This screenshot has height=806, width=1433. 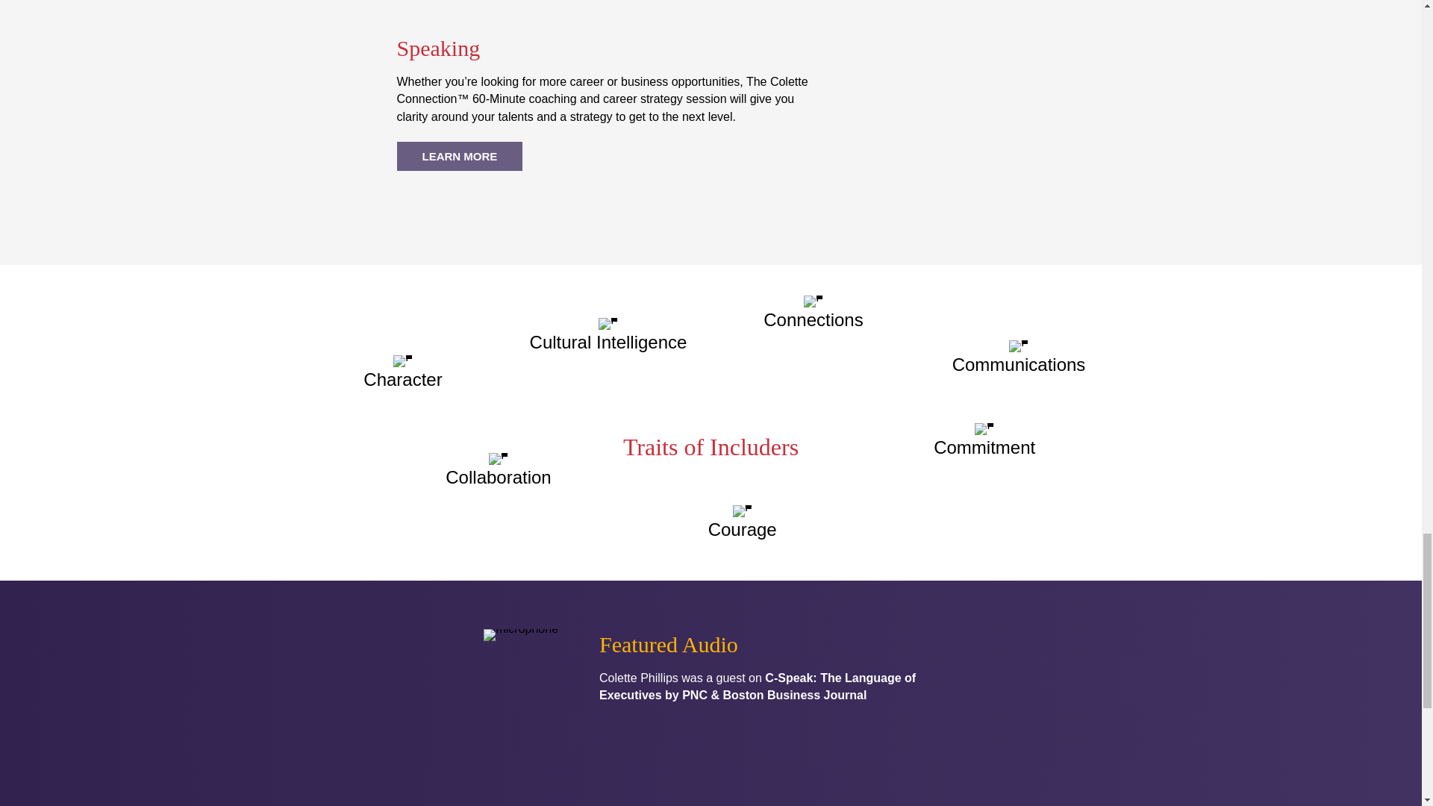 I want to click on LEARN MORE, so click(x=460, y=156).